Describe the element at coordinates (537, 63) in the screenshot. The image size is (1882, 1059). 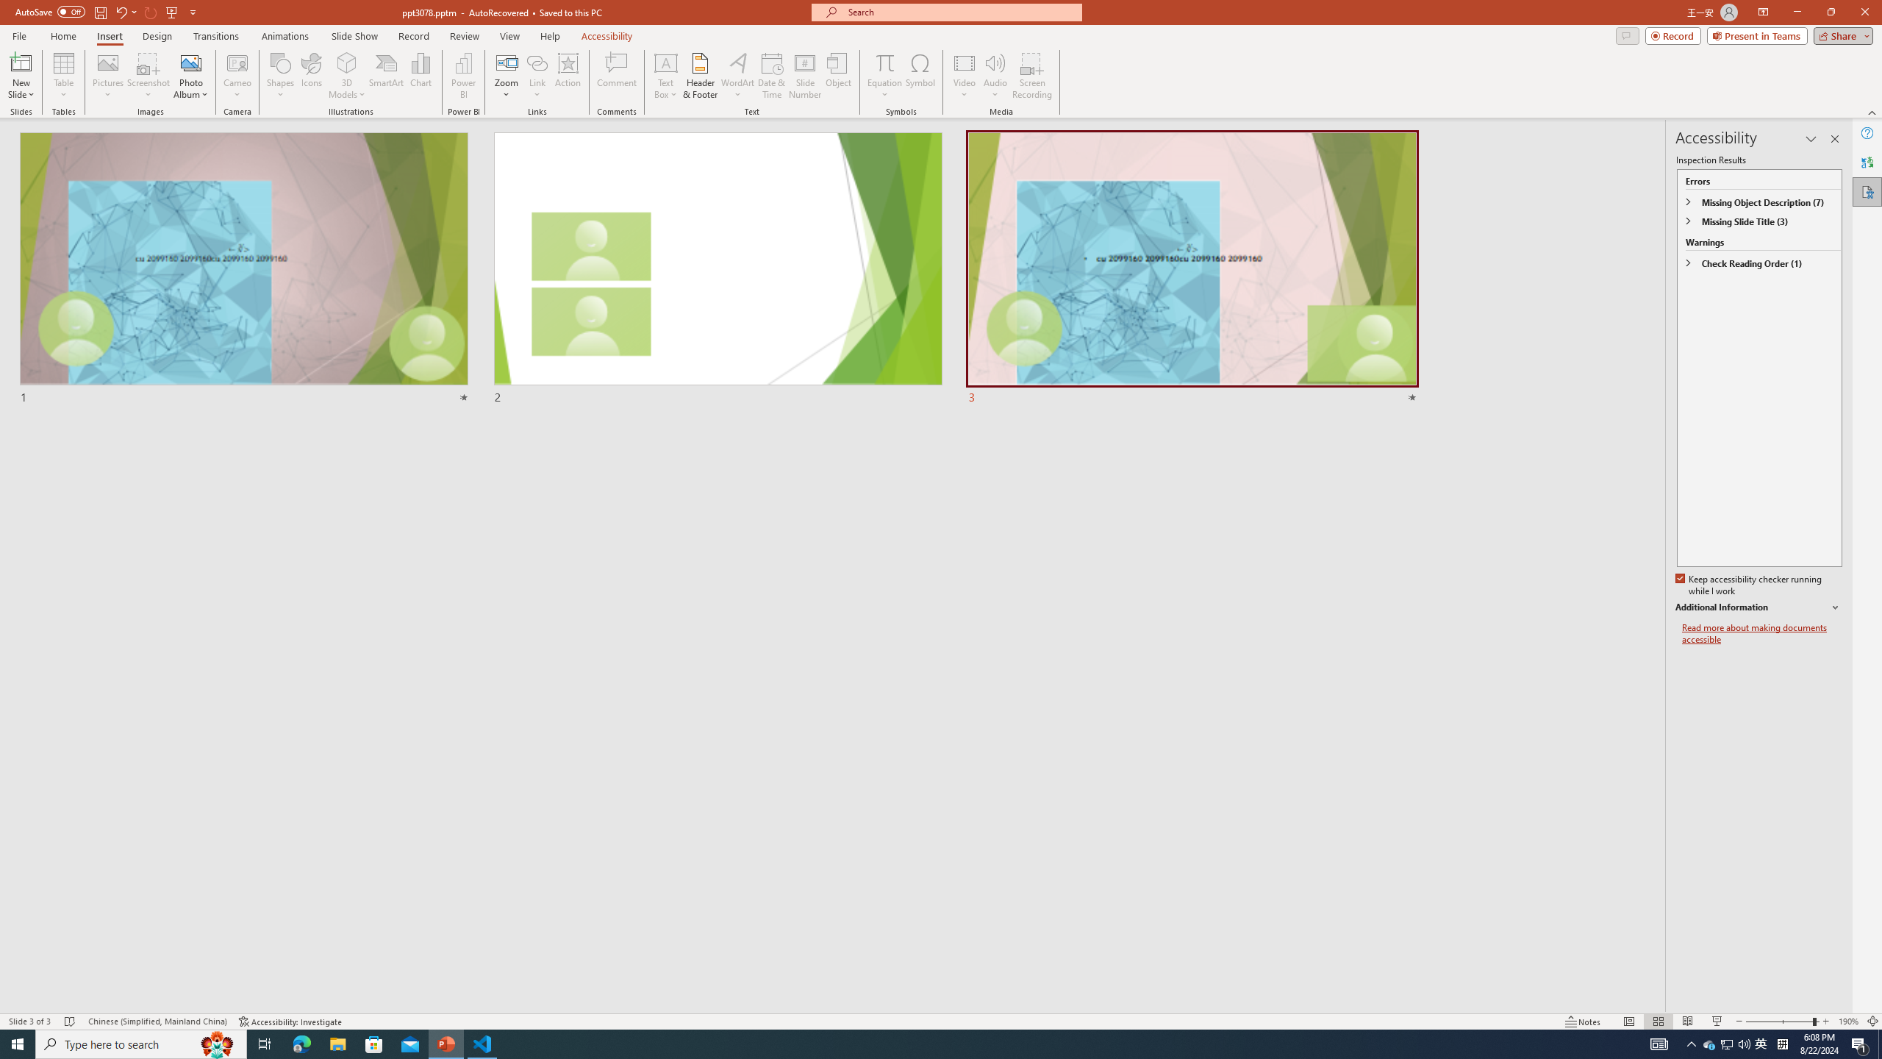
I see `Link` at that location.